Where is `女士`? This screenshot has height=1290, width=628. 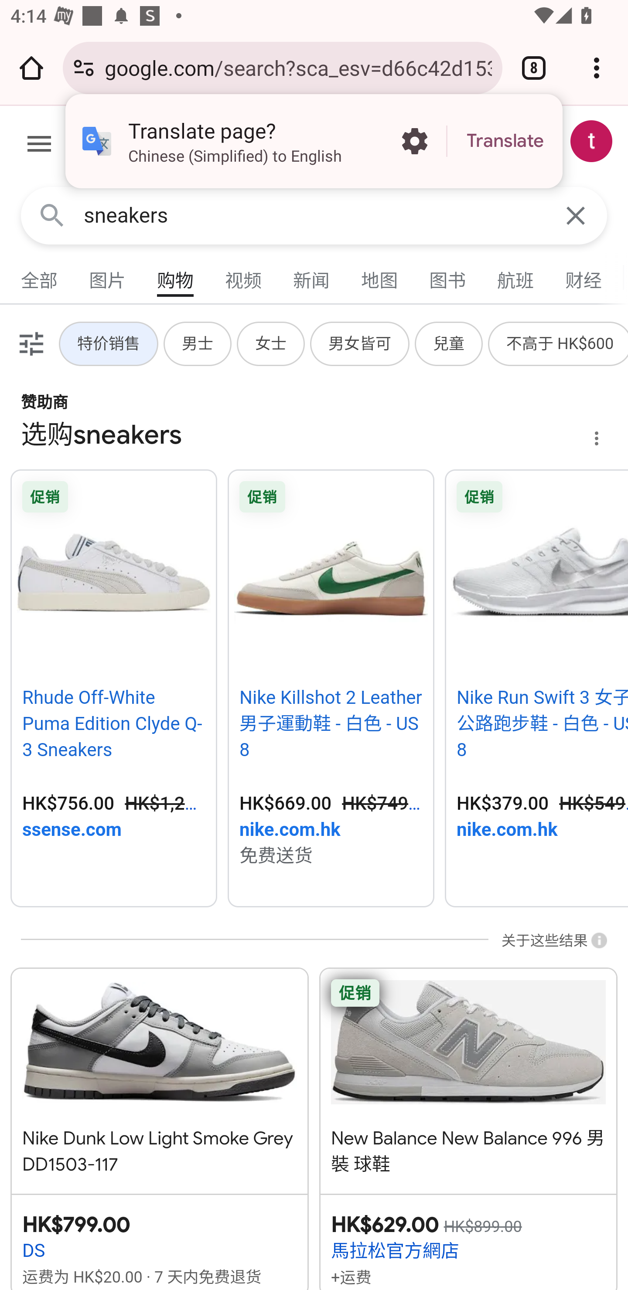 女士 is located at coordinates (271, 343).